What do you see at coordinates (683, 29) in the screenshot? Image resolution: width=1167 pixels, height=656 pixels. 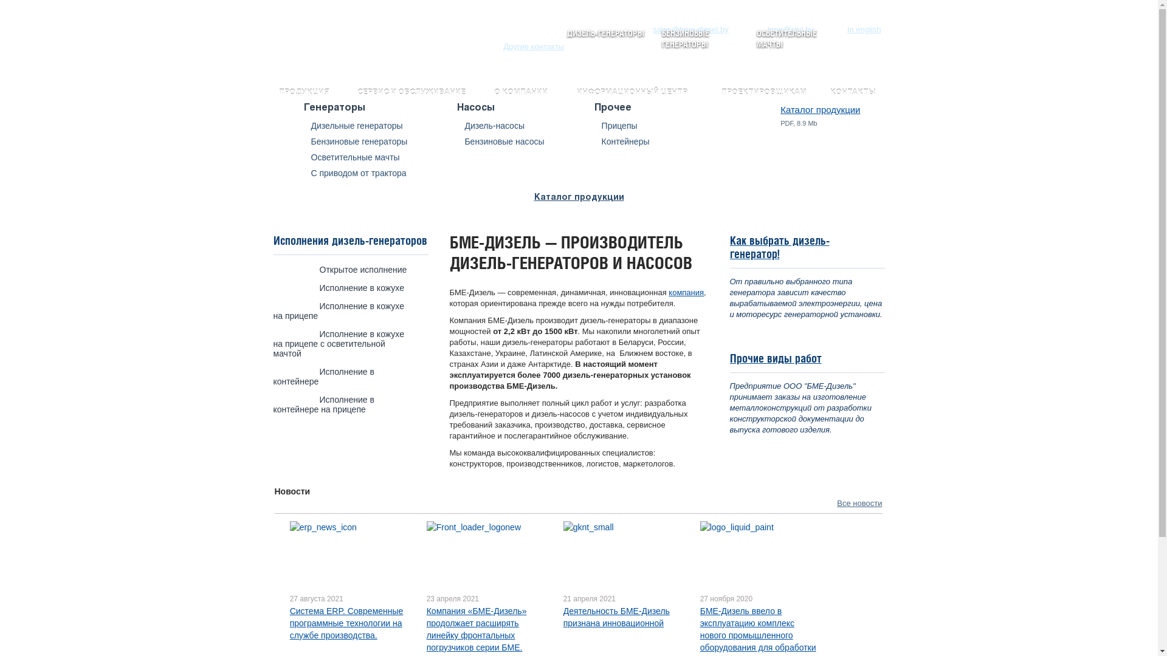 I see `sales@bme-diesel.by` at bounding box center [683, 29].